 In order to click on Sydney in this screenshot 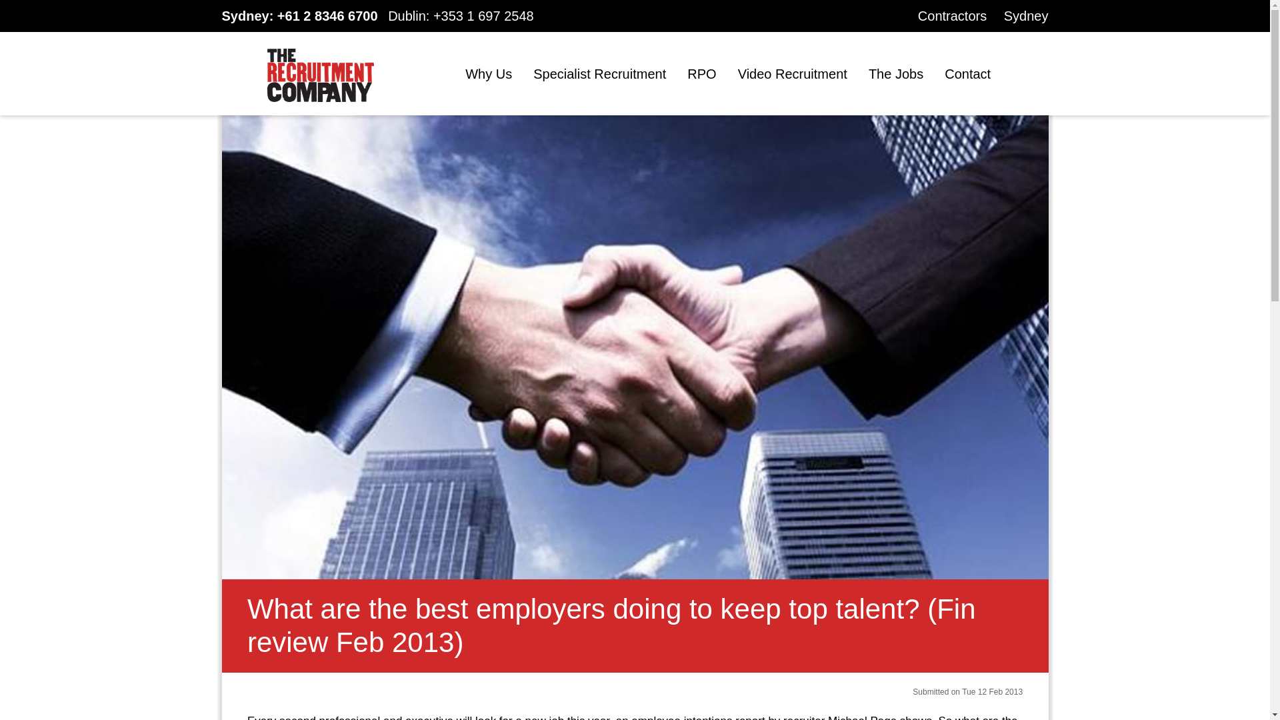, I will do `click(1025, 15)`.